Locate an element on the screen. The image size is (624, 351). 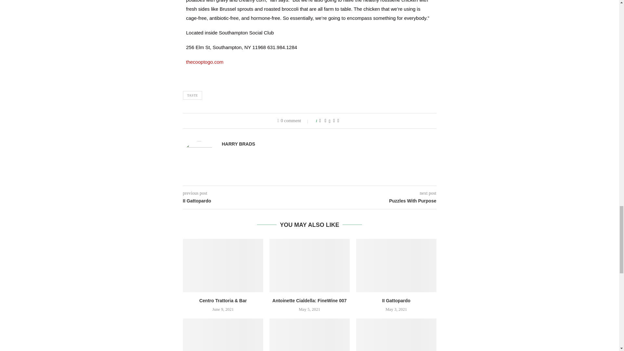
thecooptogo.com is located at coordinates (205, 62).